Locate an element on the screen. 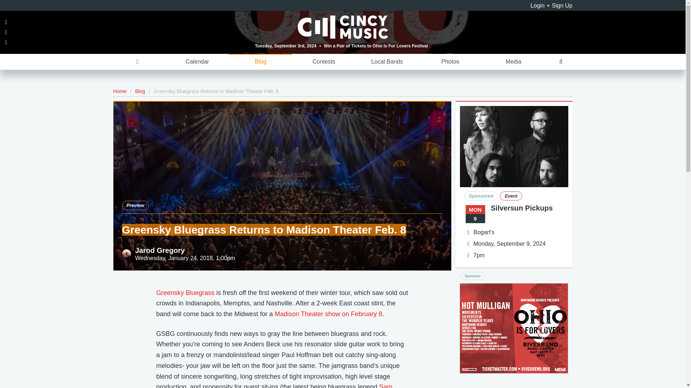  Win a Pair of Tickets to Ohio Is For Lovers Festival  is located at coordinates (377, 45).